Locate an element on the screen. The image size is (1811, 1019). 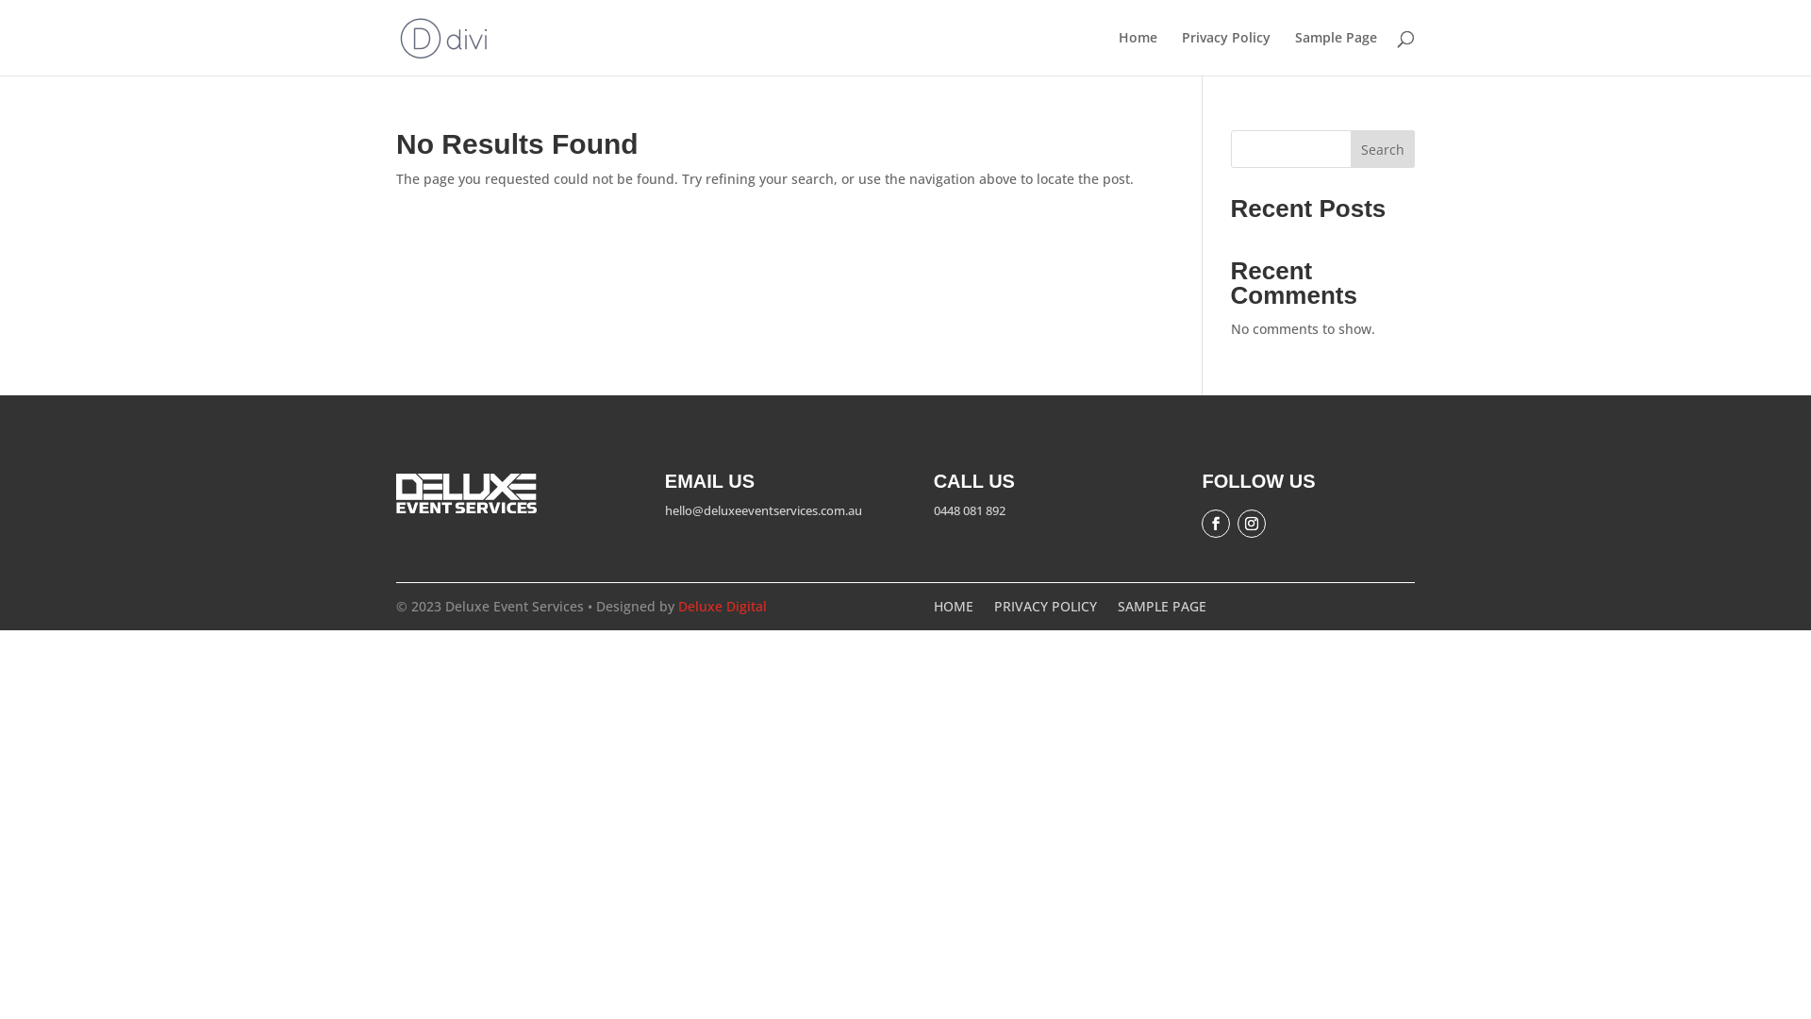
Deluxe Digital is located at coordinates (723, 606).